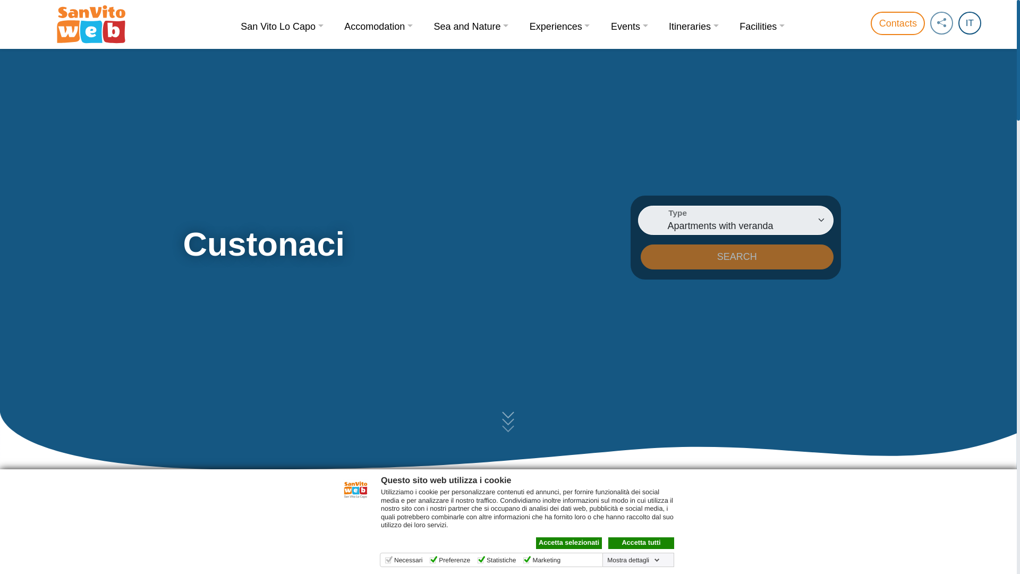  I want to click on Accetta tutti, so click(641, 543).